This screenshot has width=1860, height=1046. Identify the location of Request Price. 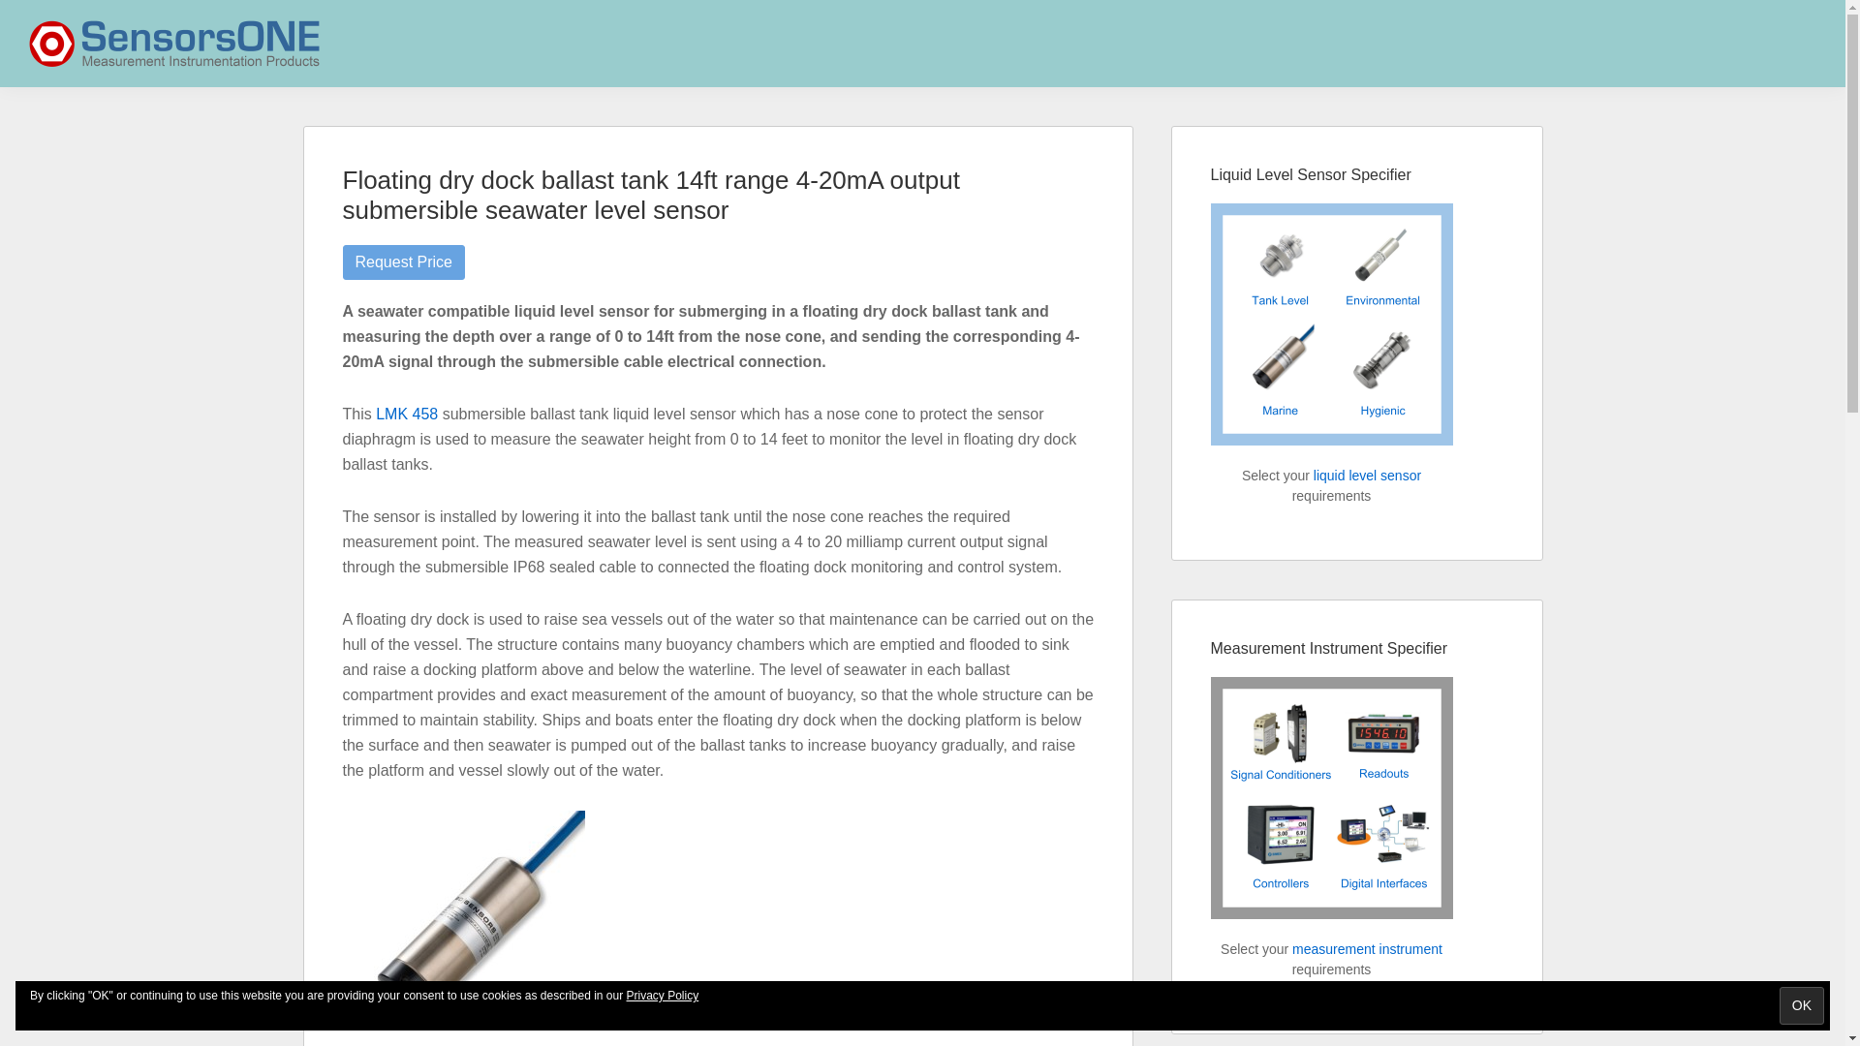
(404, 261).